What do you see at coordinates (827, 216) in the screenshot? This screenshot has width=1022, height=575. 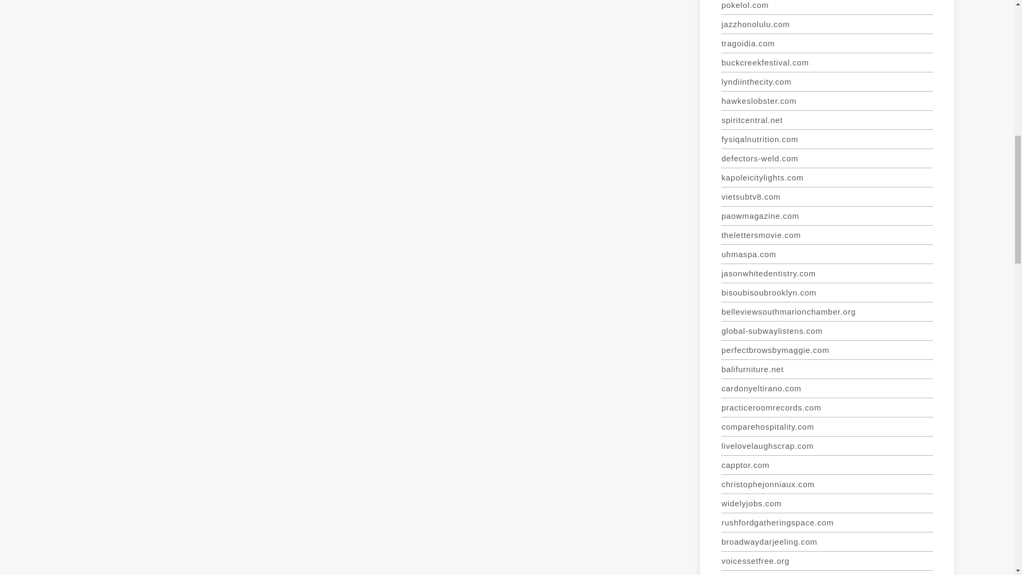 I see `paowmagazine.com` at bounding box center [827, 216].